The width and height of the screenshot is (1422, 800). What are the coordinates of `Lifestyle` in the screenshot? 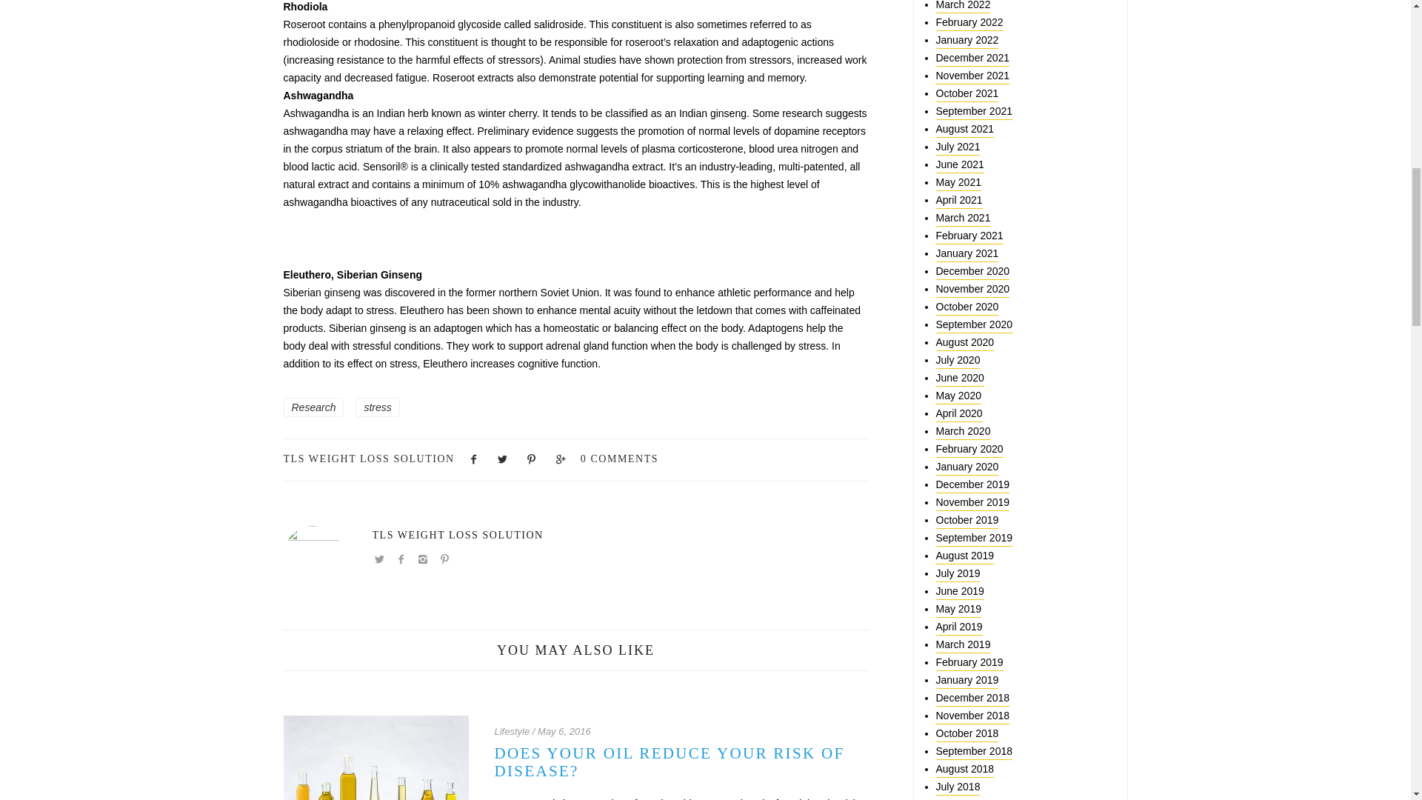 It's located at (513, 730).